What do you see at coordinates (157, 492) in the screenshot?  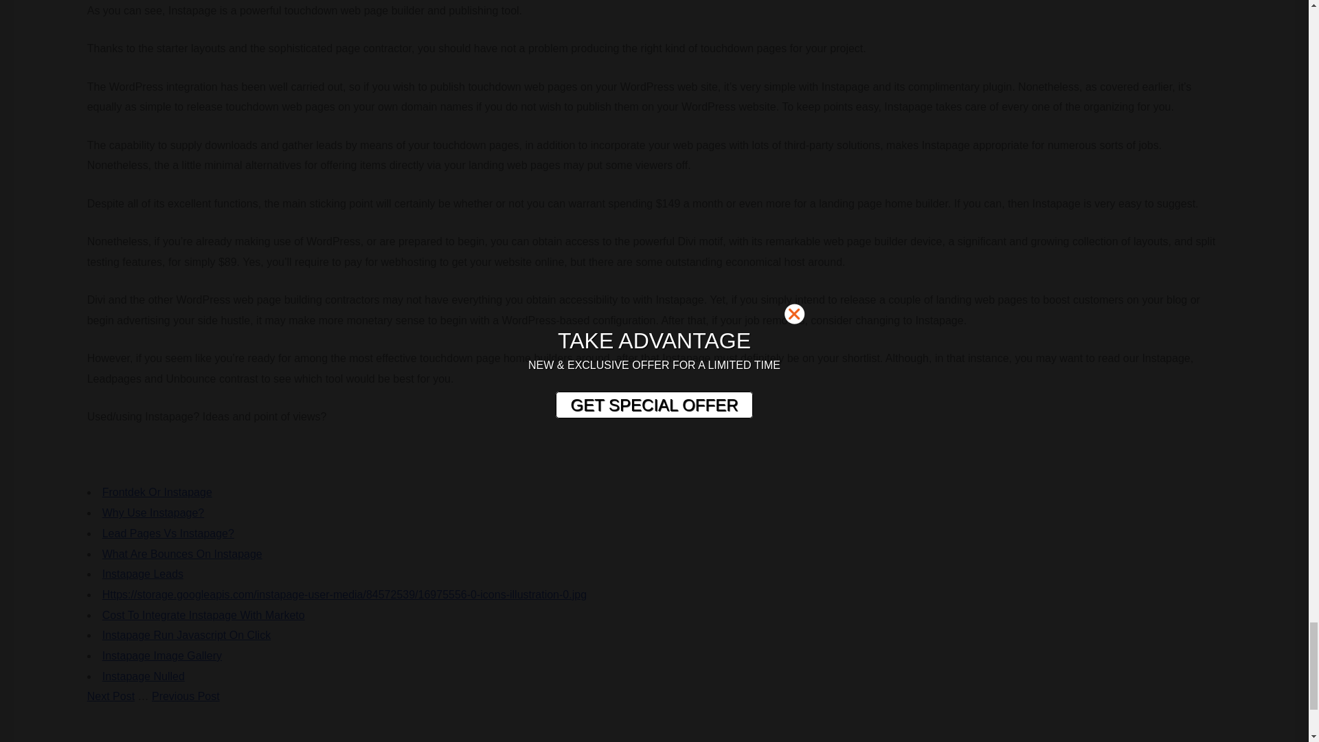 I see `Frontdek Or Instapage` at bounding box center [157, 492].